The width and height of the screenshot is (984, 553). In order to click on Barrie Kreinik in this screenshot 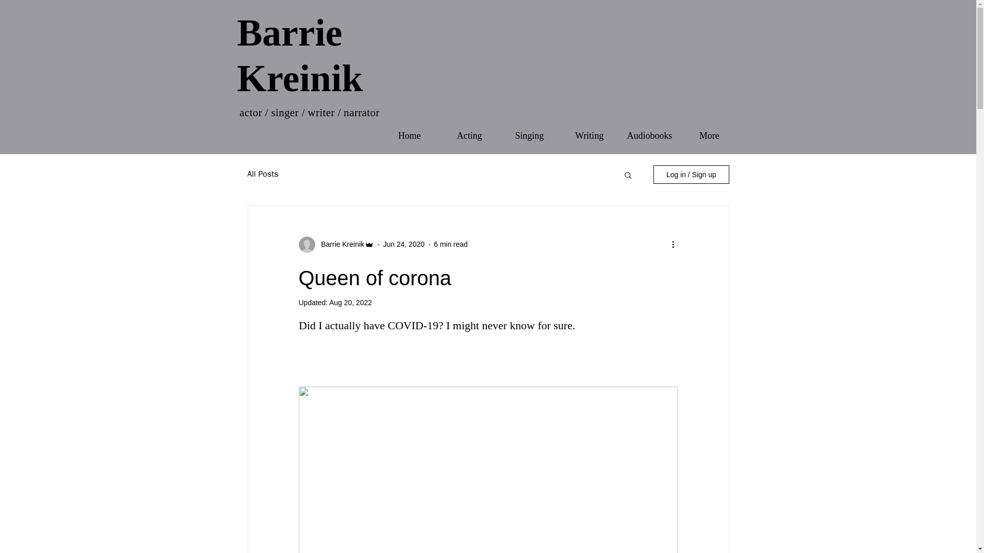, I will do `click(299, 55)`.